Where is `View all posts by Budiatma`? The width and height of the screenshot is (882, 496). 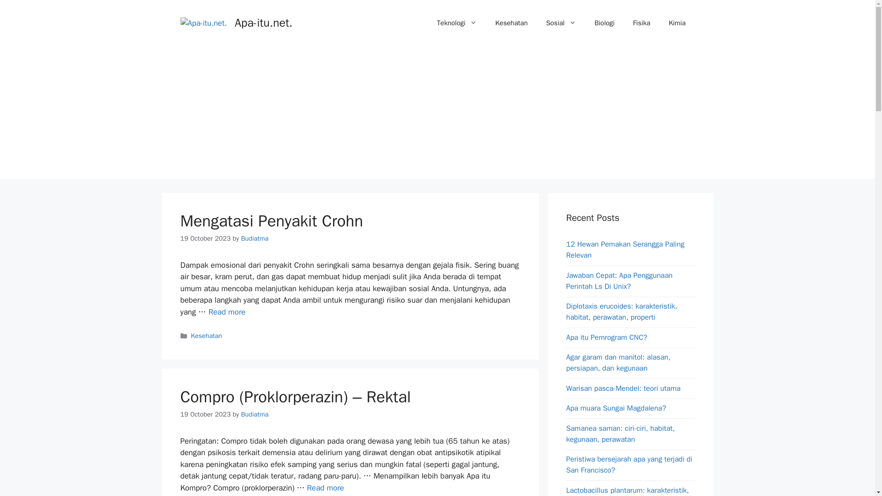 View all posts by Budiatma is located at coordinates (254, 238).